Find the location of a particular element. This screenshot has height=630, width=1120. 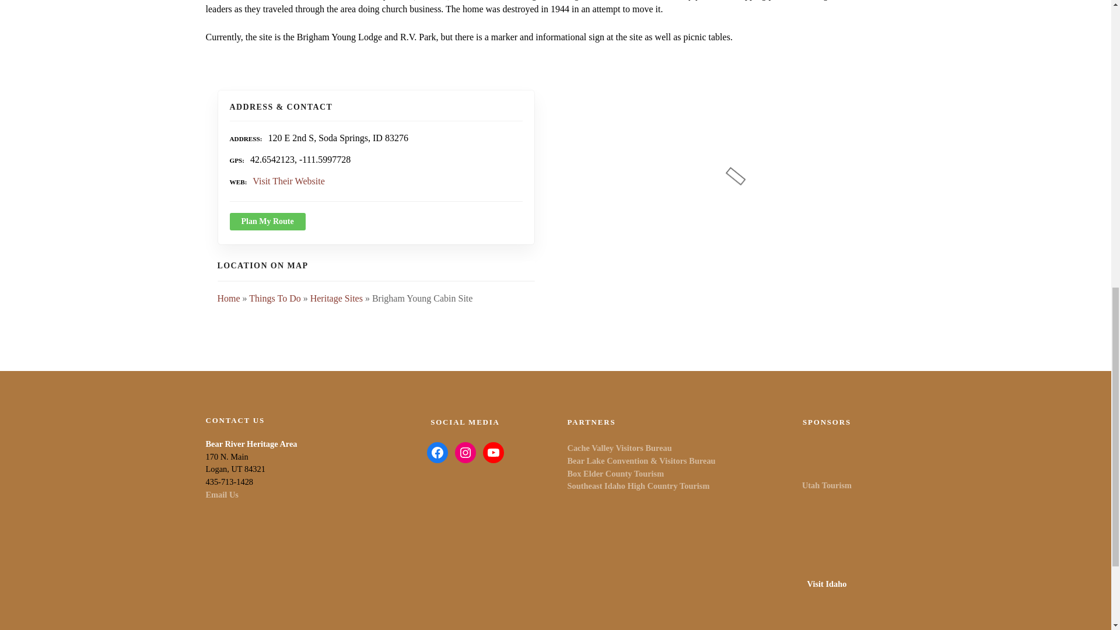

Email Us is located at coordinates (221, 495).